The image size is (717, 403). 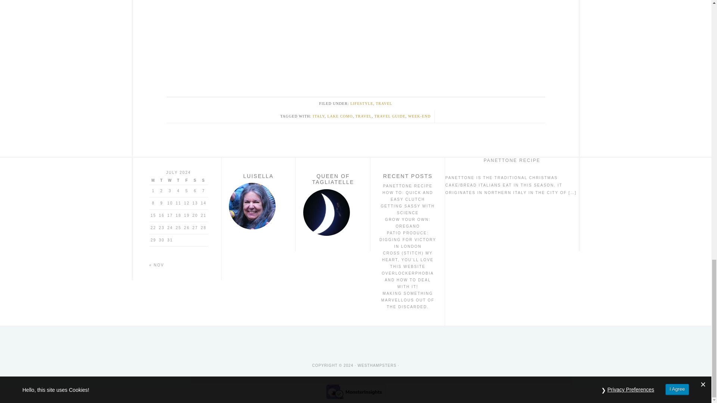 I want to click on Monday, so click(x=153, y=181).